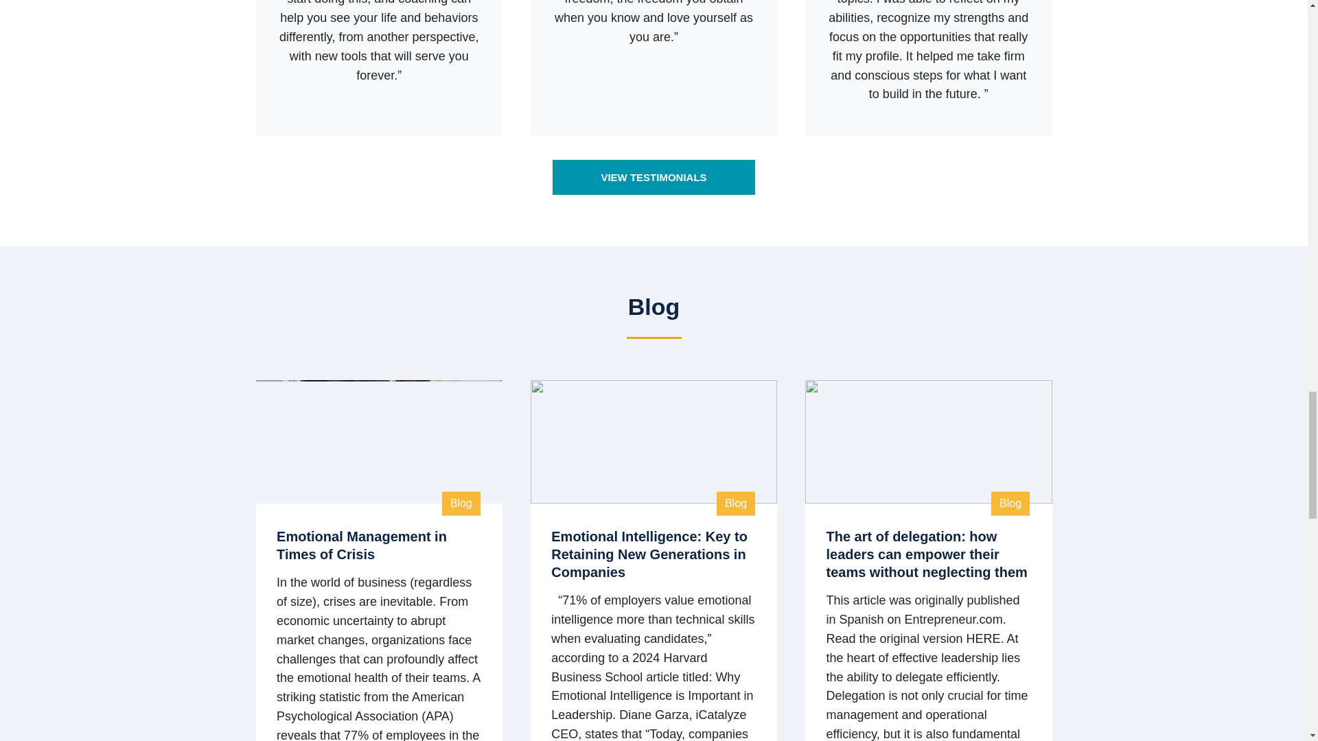 This screenshot has width=1318, height=741. Describe the element at coordinates (653, 177) in the screenshot. I see `VIEW TESTIMONIALS` at that location.